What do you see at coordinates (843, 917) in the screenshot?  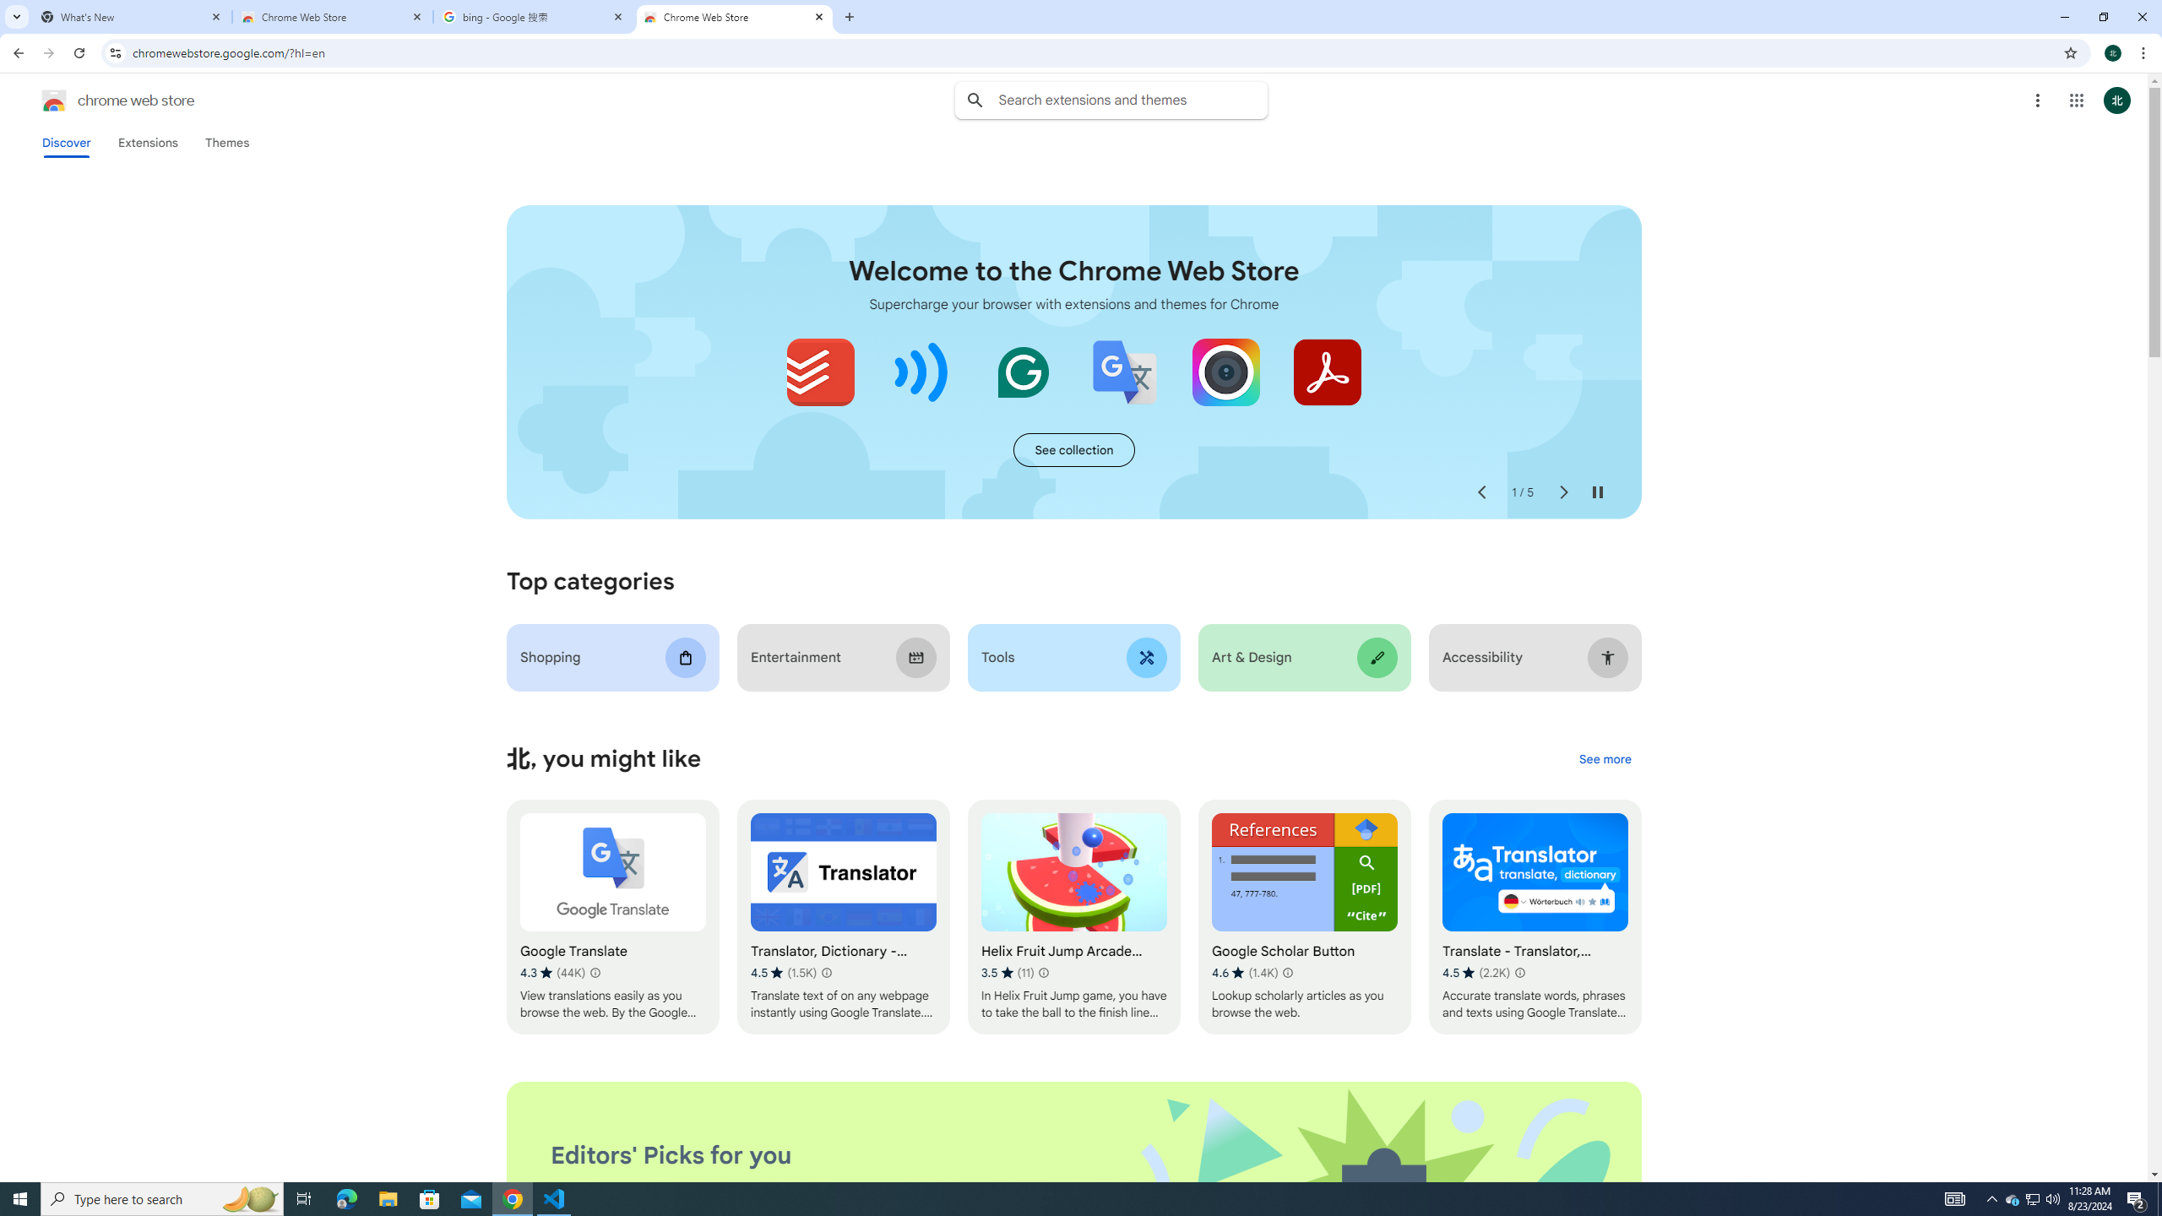 I see `Translator, Dictionary - Accurate Translate` at bounding box center [843, 917].